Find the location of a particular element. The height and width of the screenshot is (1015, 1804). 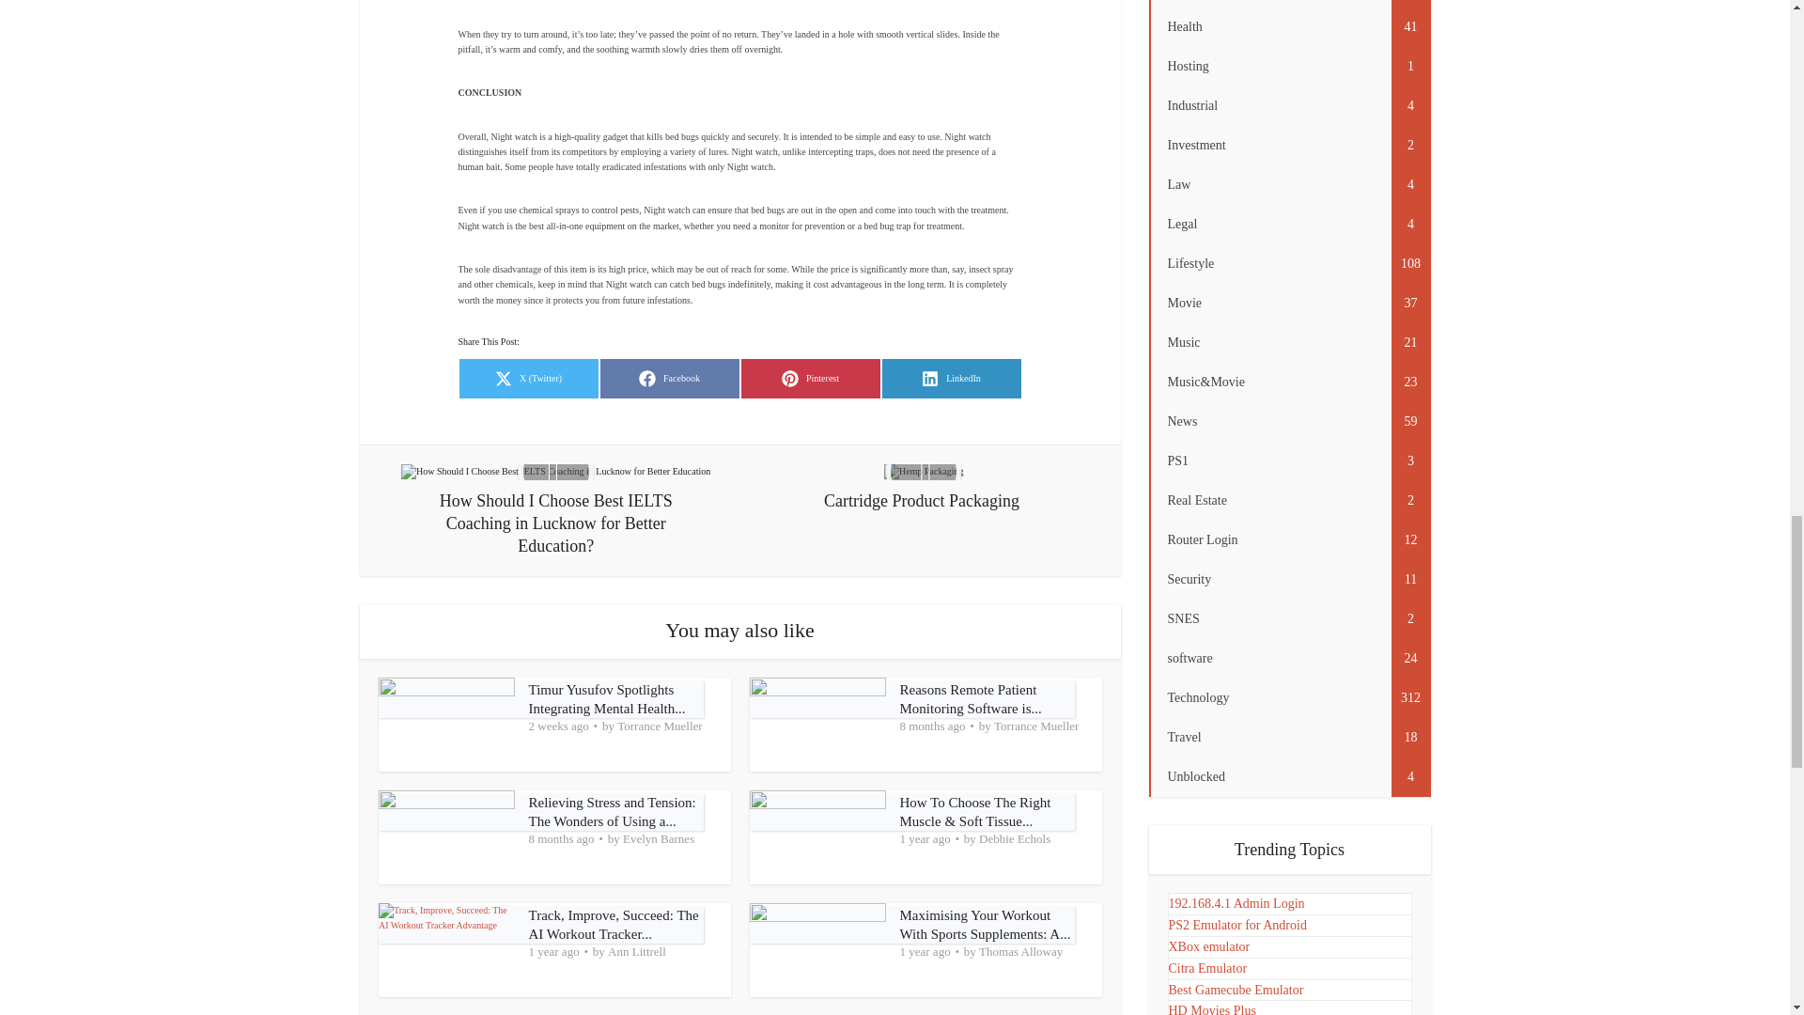

Reasons Remote Patient Monitoring Software is... is located at coordinates (607, 699).